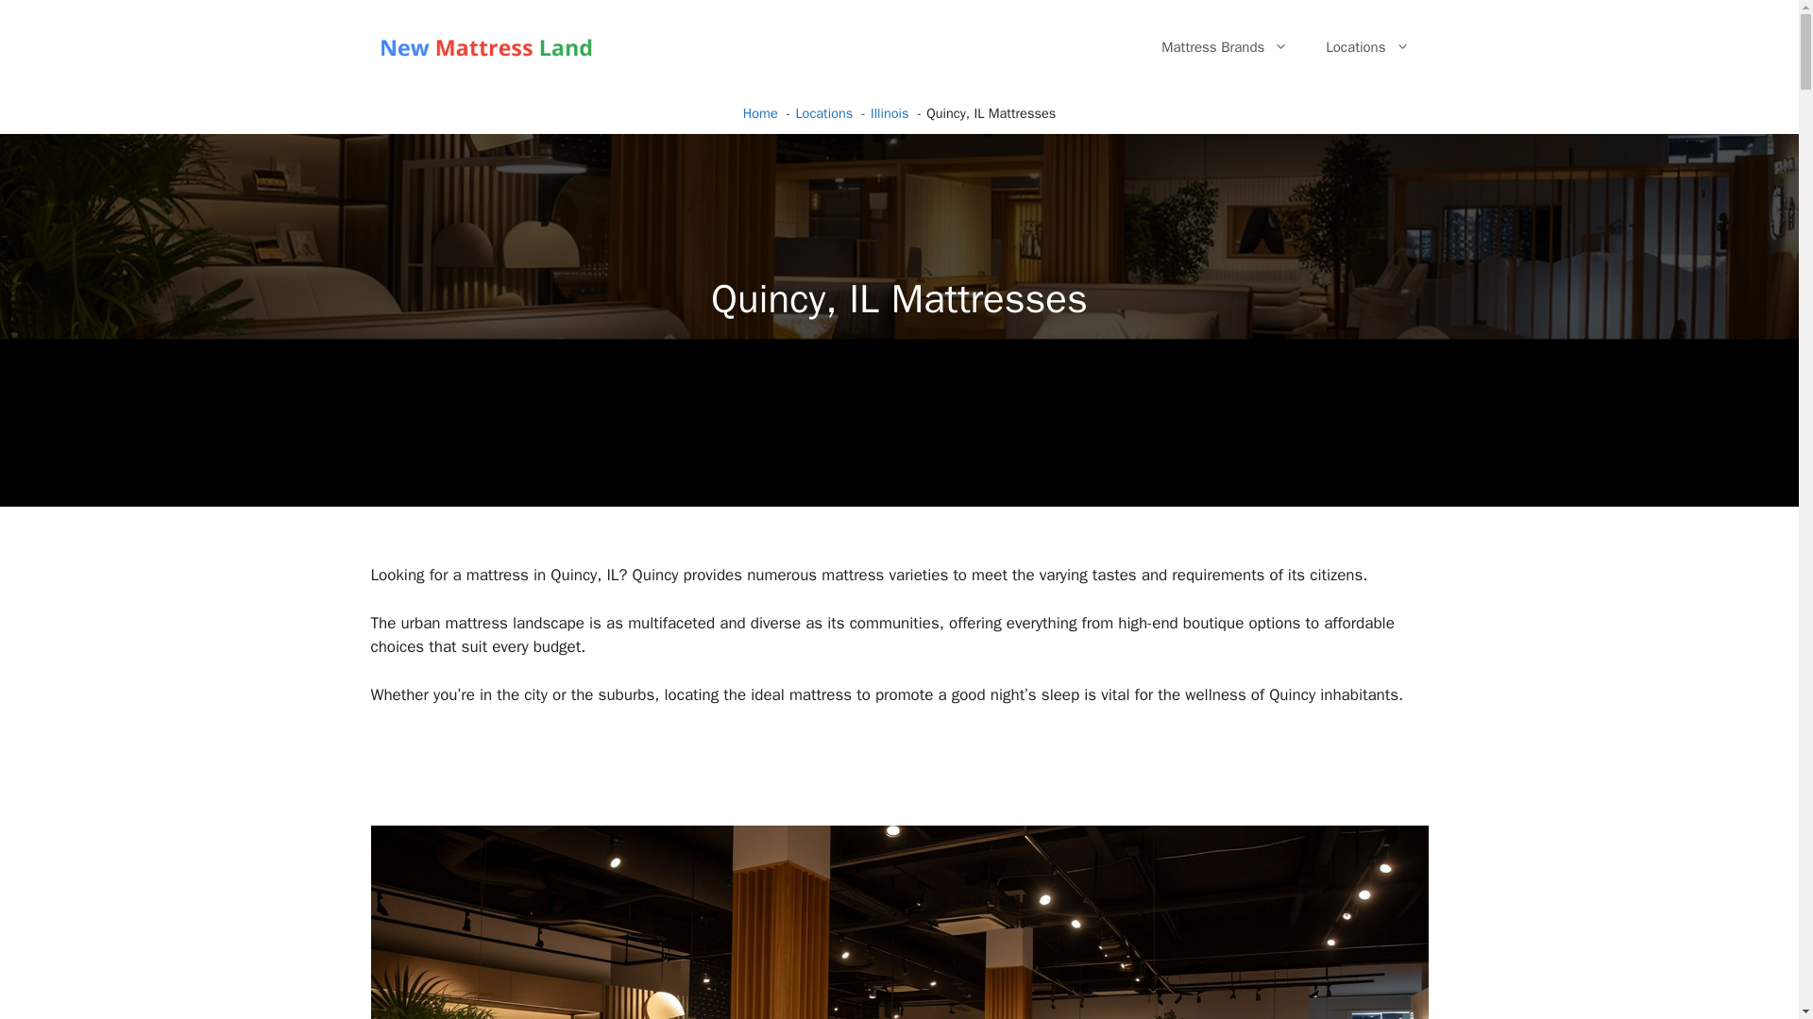  Describe the element at coordinates (823, 113) in the screenshot. I see `Locations` at that location.